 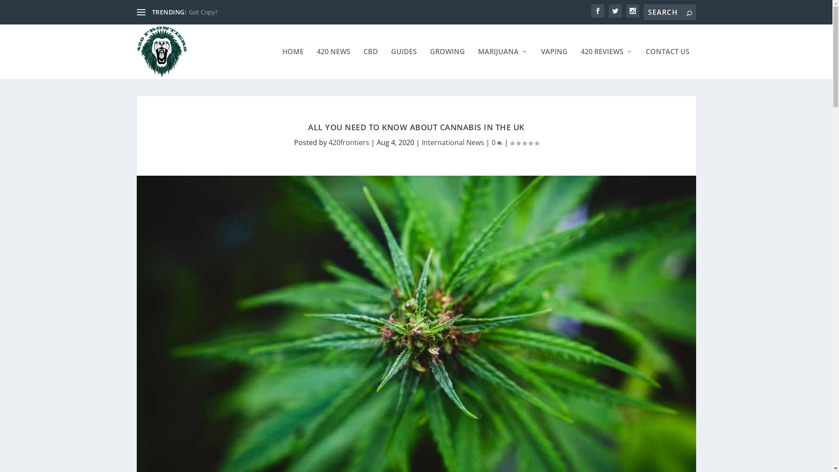 I want to click on comment count, so click(x=500, y=143).